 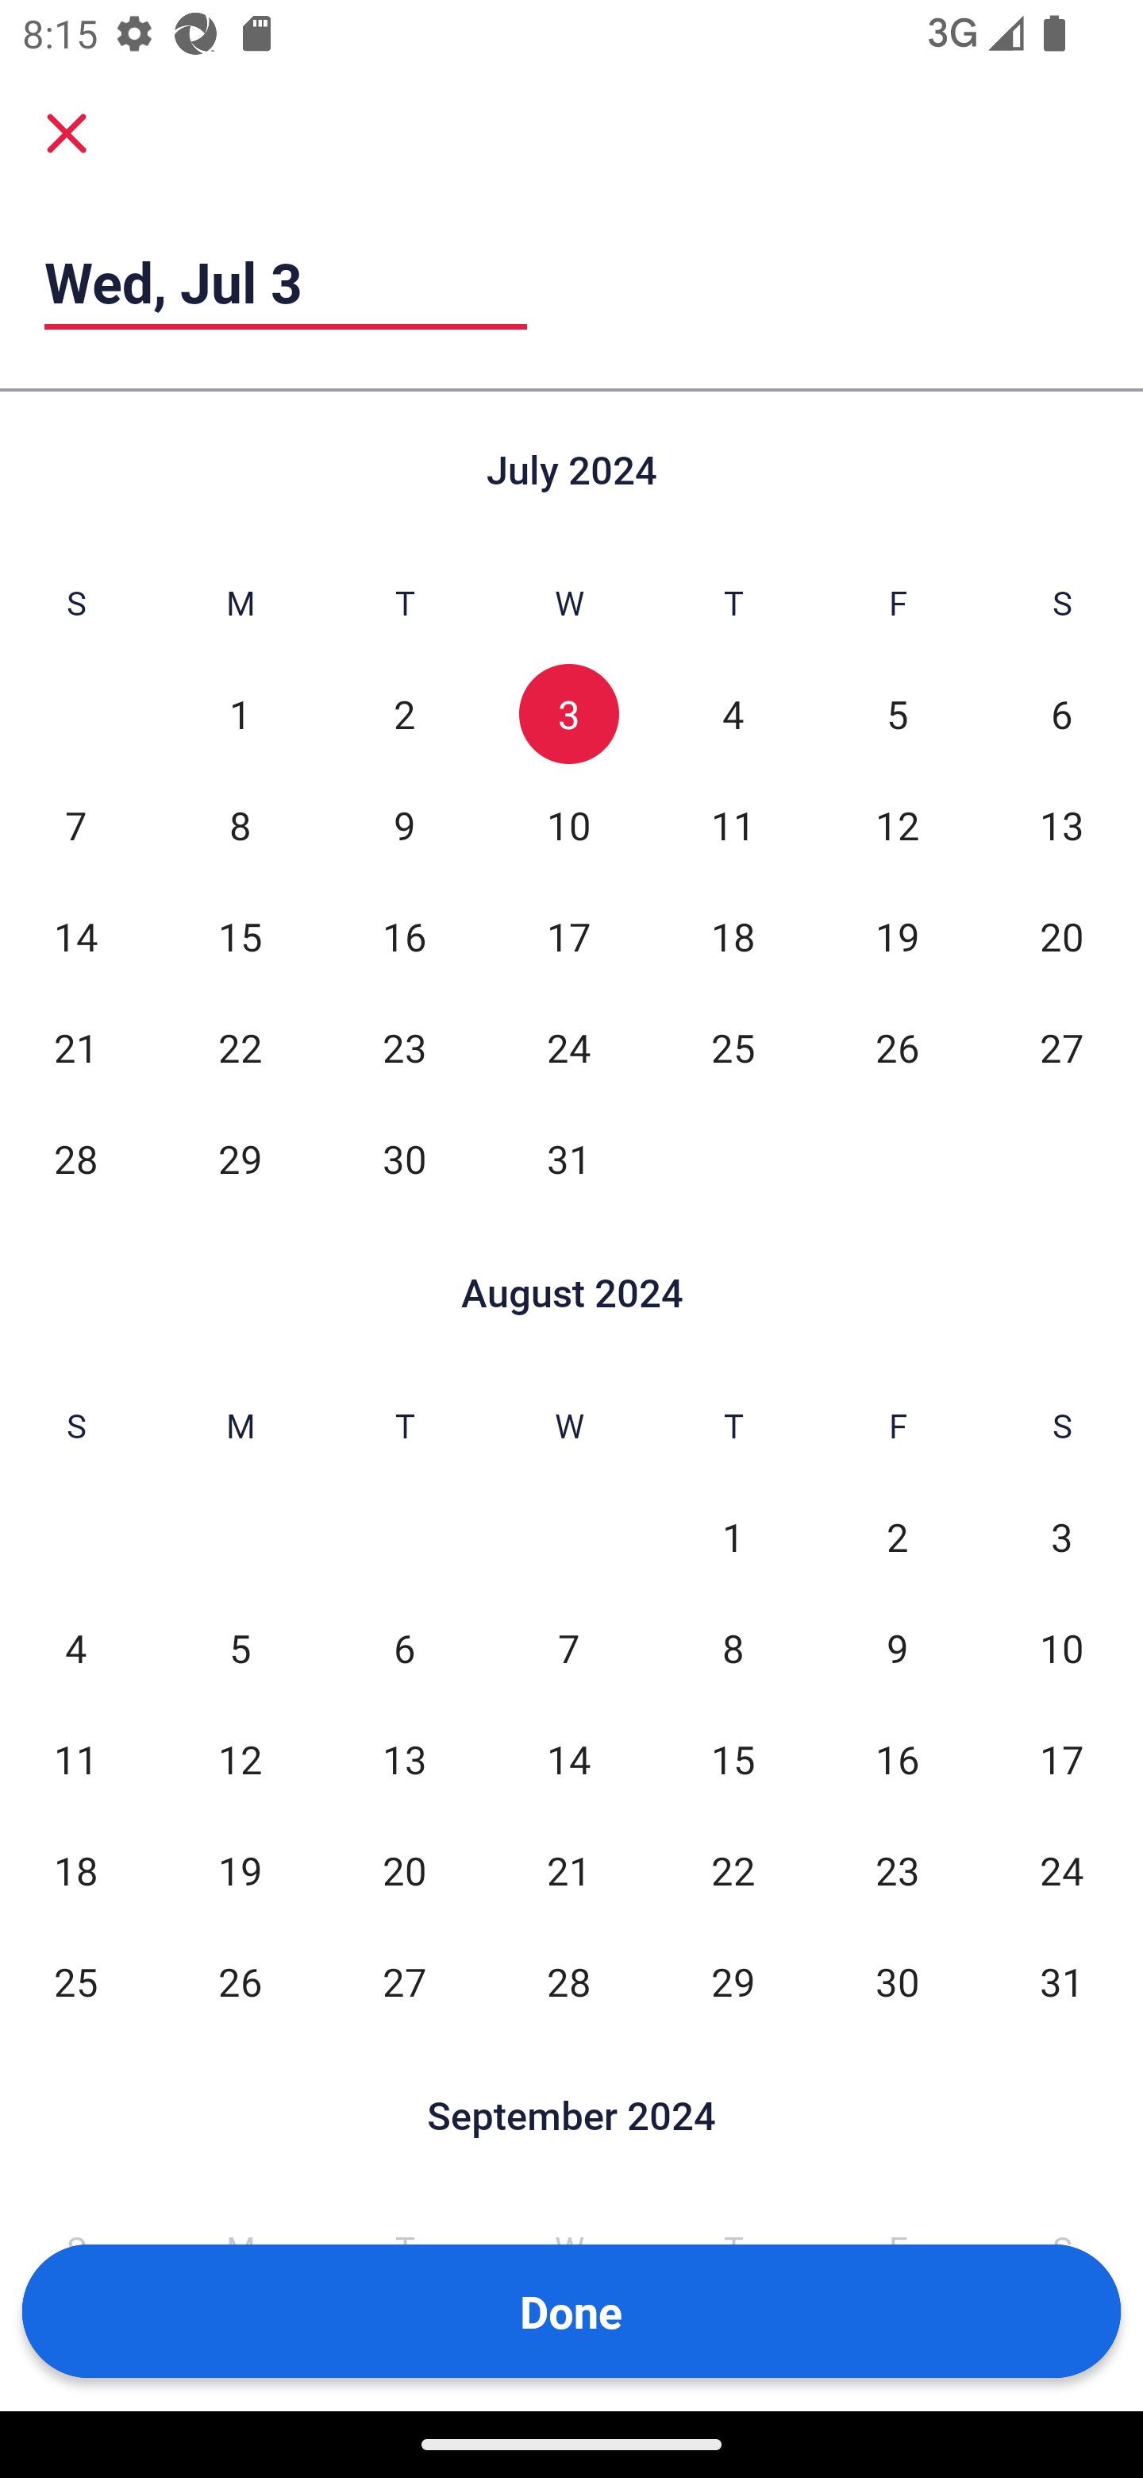 What do you see at coordinates (1062, 824) in the screenshot?
I see `13 Sat, Jul 13, Not Selected` at bounding box center [1062, 824].